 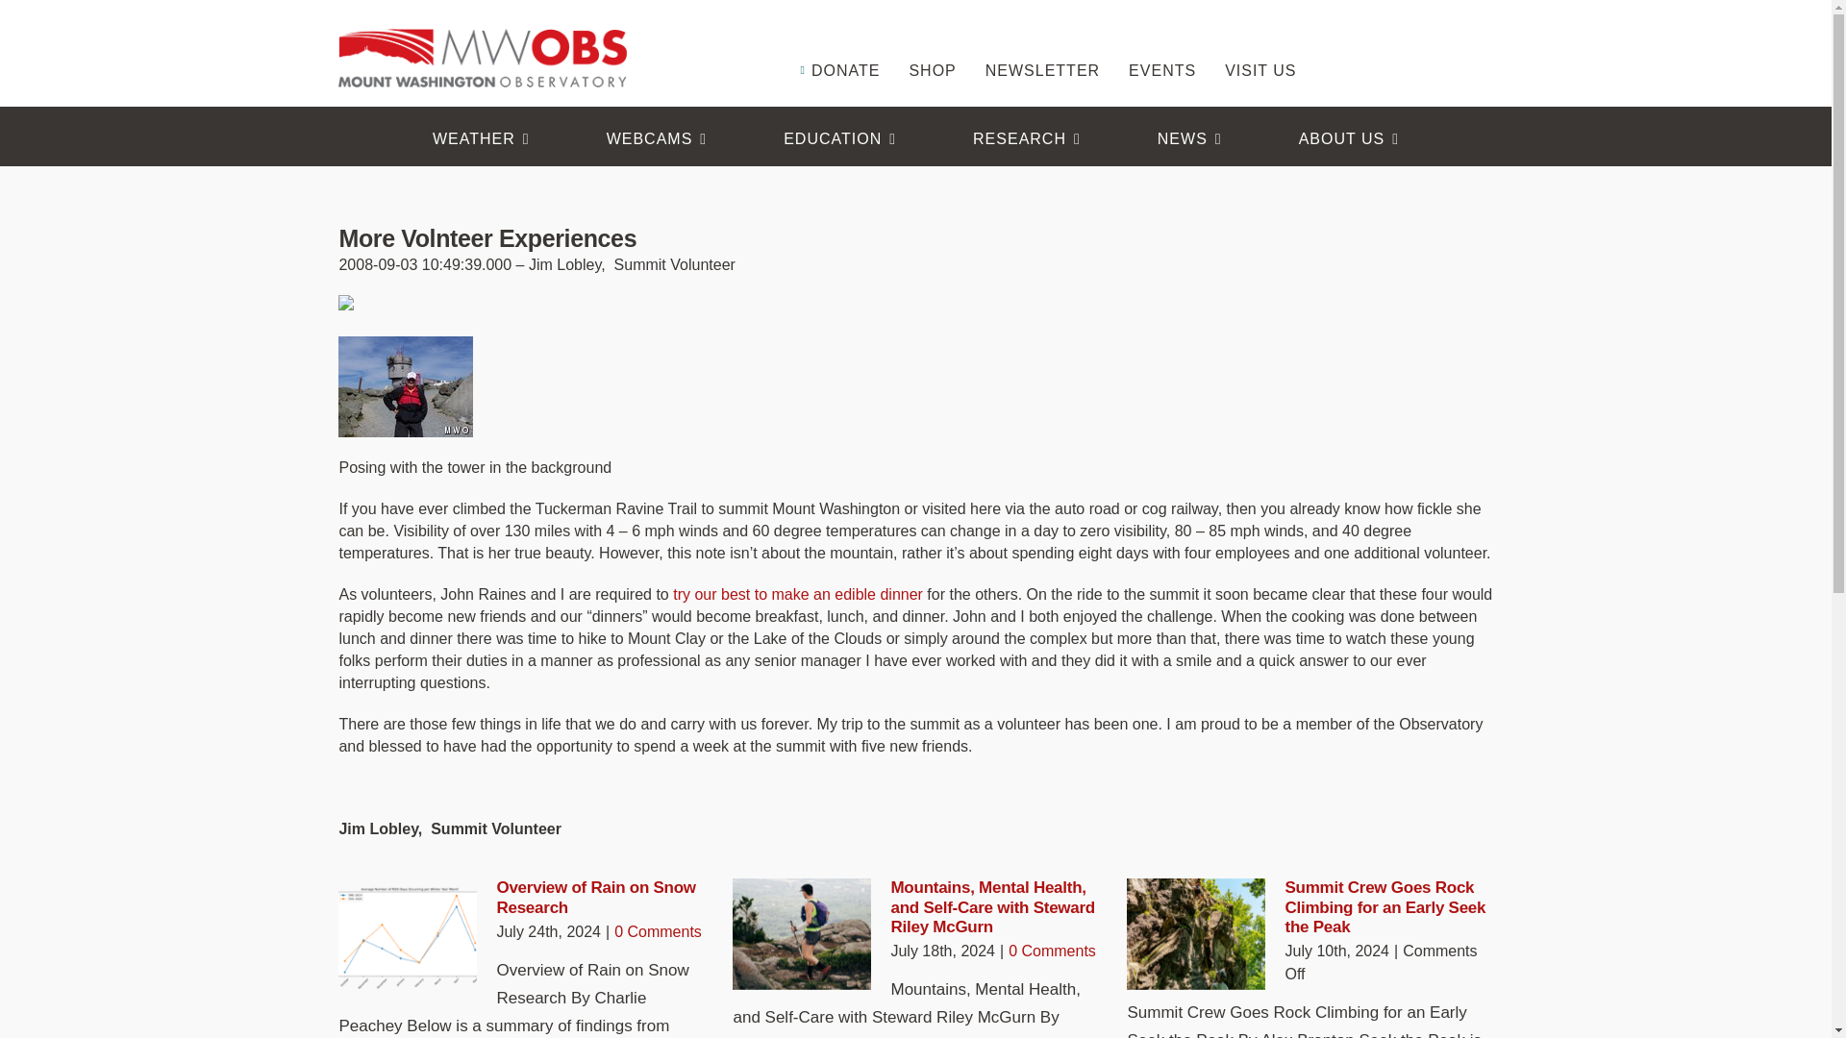 What do you see at coordinates (1042, 42) in the screenshot?
I see `NEWSLETTER` at bounding box center [1042, 42].